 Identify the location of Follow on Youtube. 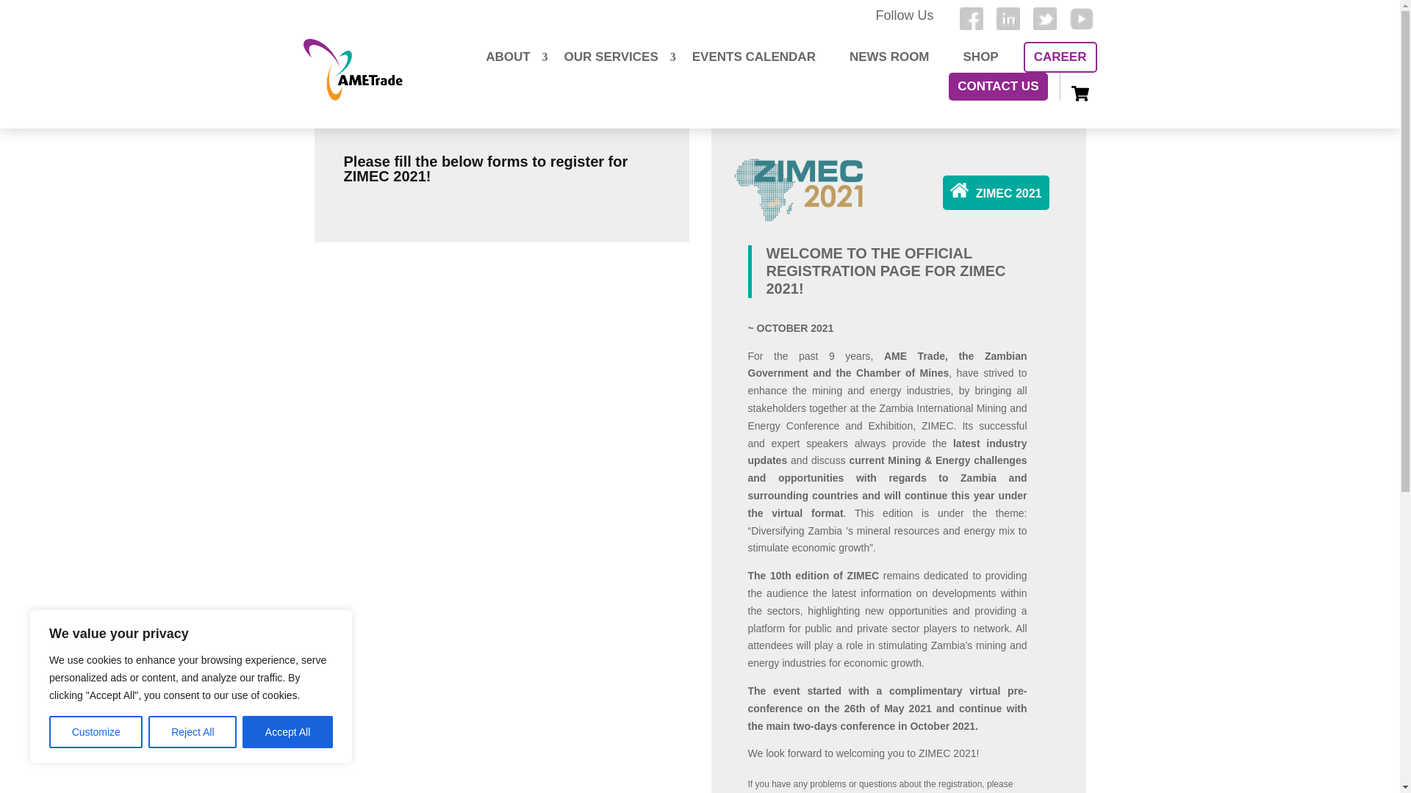
(1082, 19).